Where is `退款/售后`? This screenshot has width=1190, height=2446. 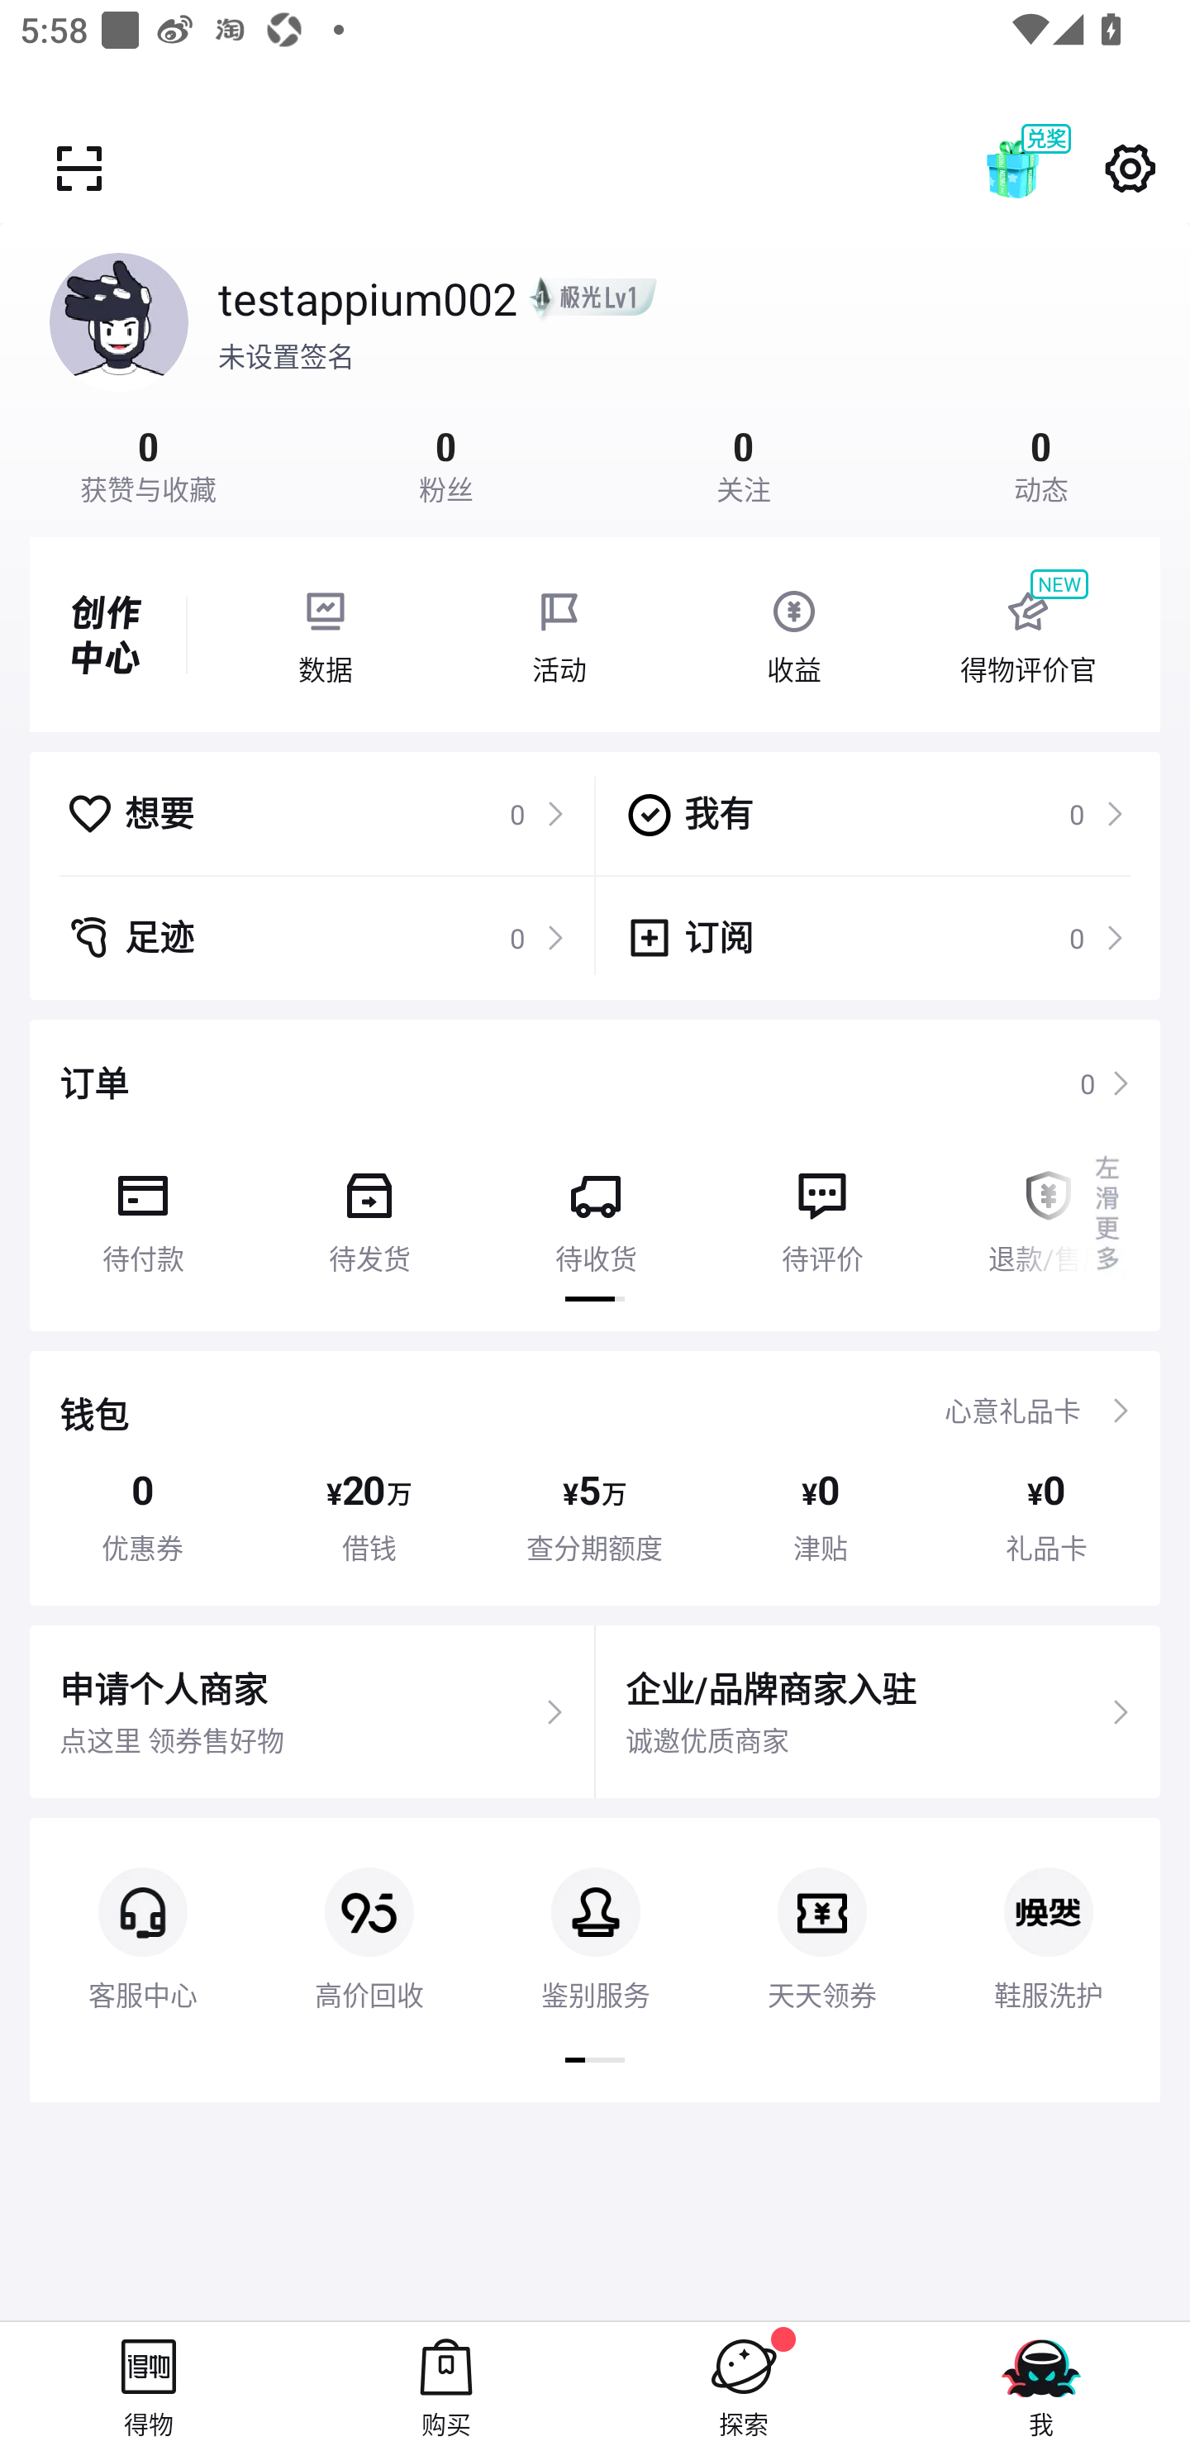
退款/售后 is located at coordinates (1048, 1211).